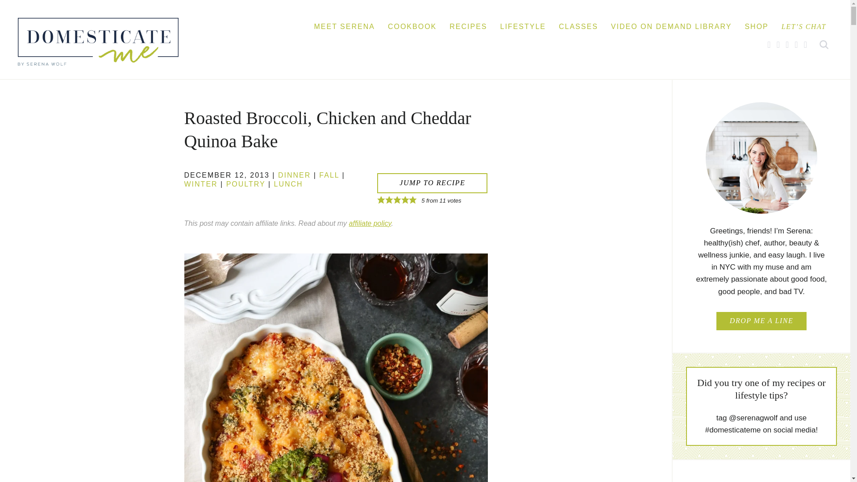  Describe the element at coordinates (288, 184) in the screenshot. I see `LUNCH` at that location.